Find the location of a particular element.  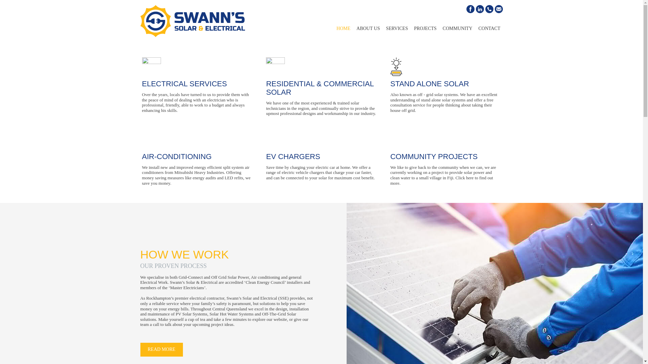

PROJECTS is located at coordinates (425, 31).